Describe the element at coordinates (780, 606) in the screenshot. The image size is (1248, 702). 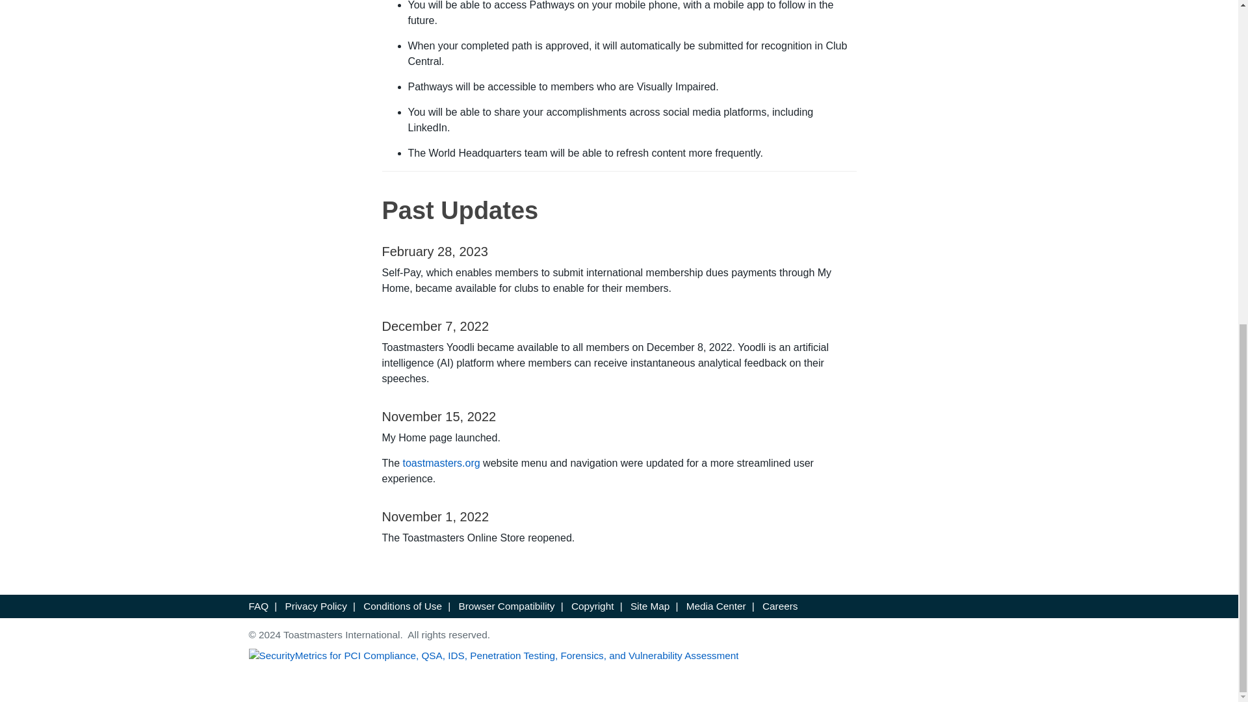
I see `Careers` at that location.